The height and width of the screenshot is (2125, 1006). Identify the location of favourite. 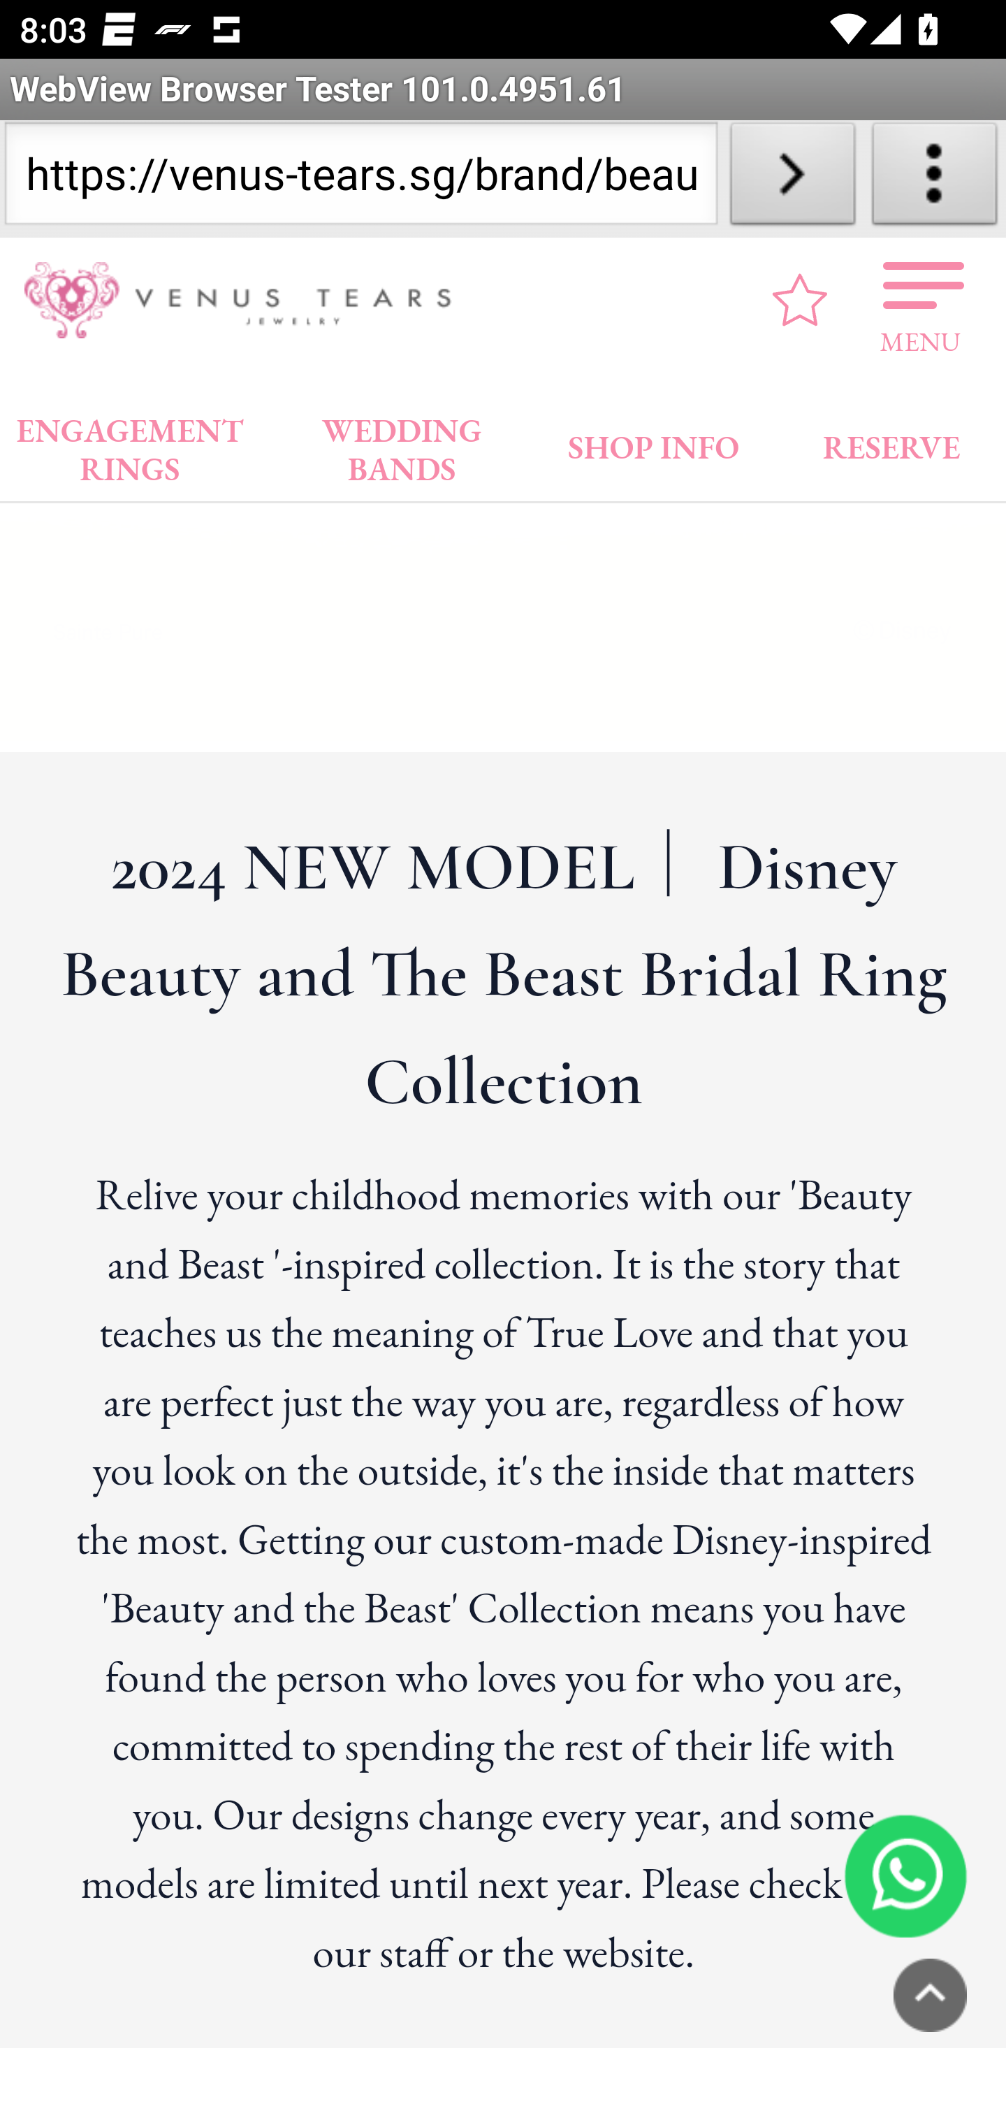
(801, 302).